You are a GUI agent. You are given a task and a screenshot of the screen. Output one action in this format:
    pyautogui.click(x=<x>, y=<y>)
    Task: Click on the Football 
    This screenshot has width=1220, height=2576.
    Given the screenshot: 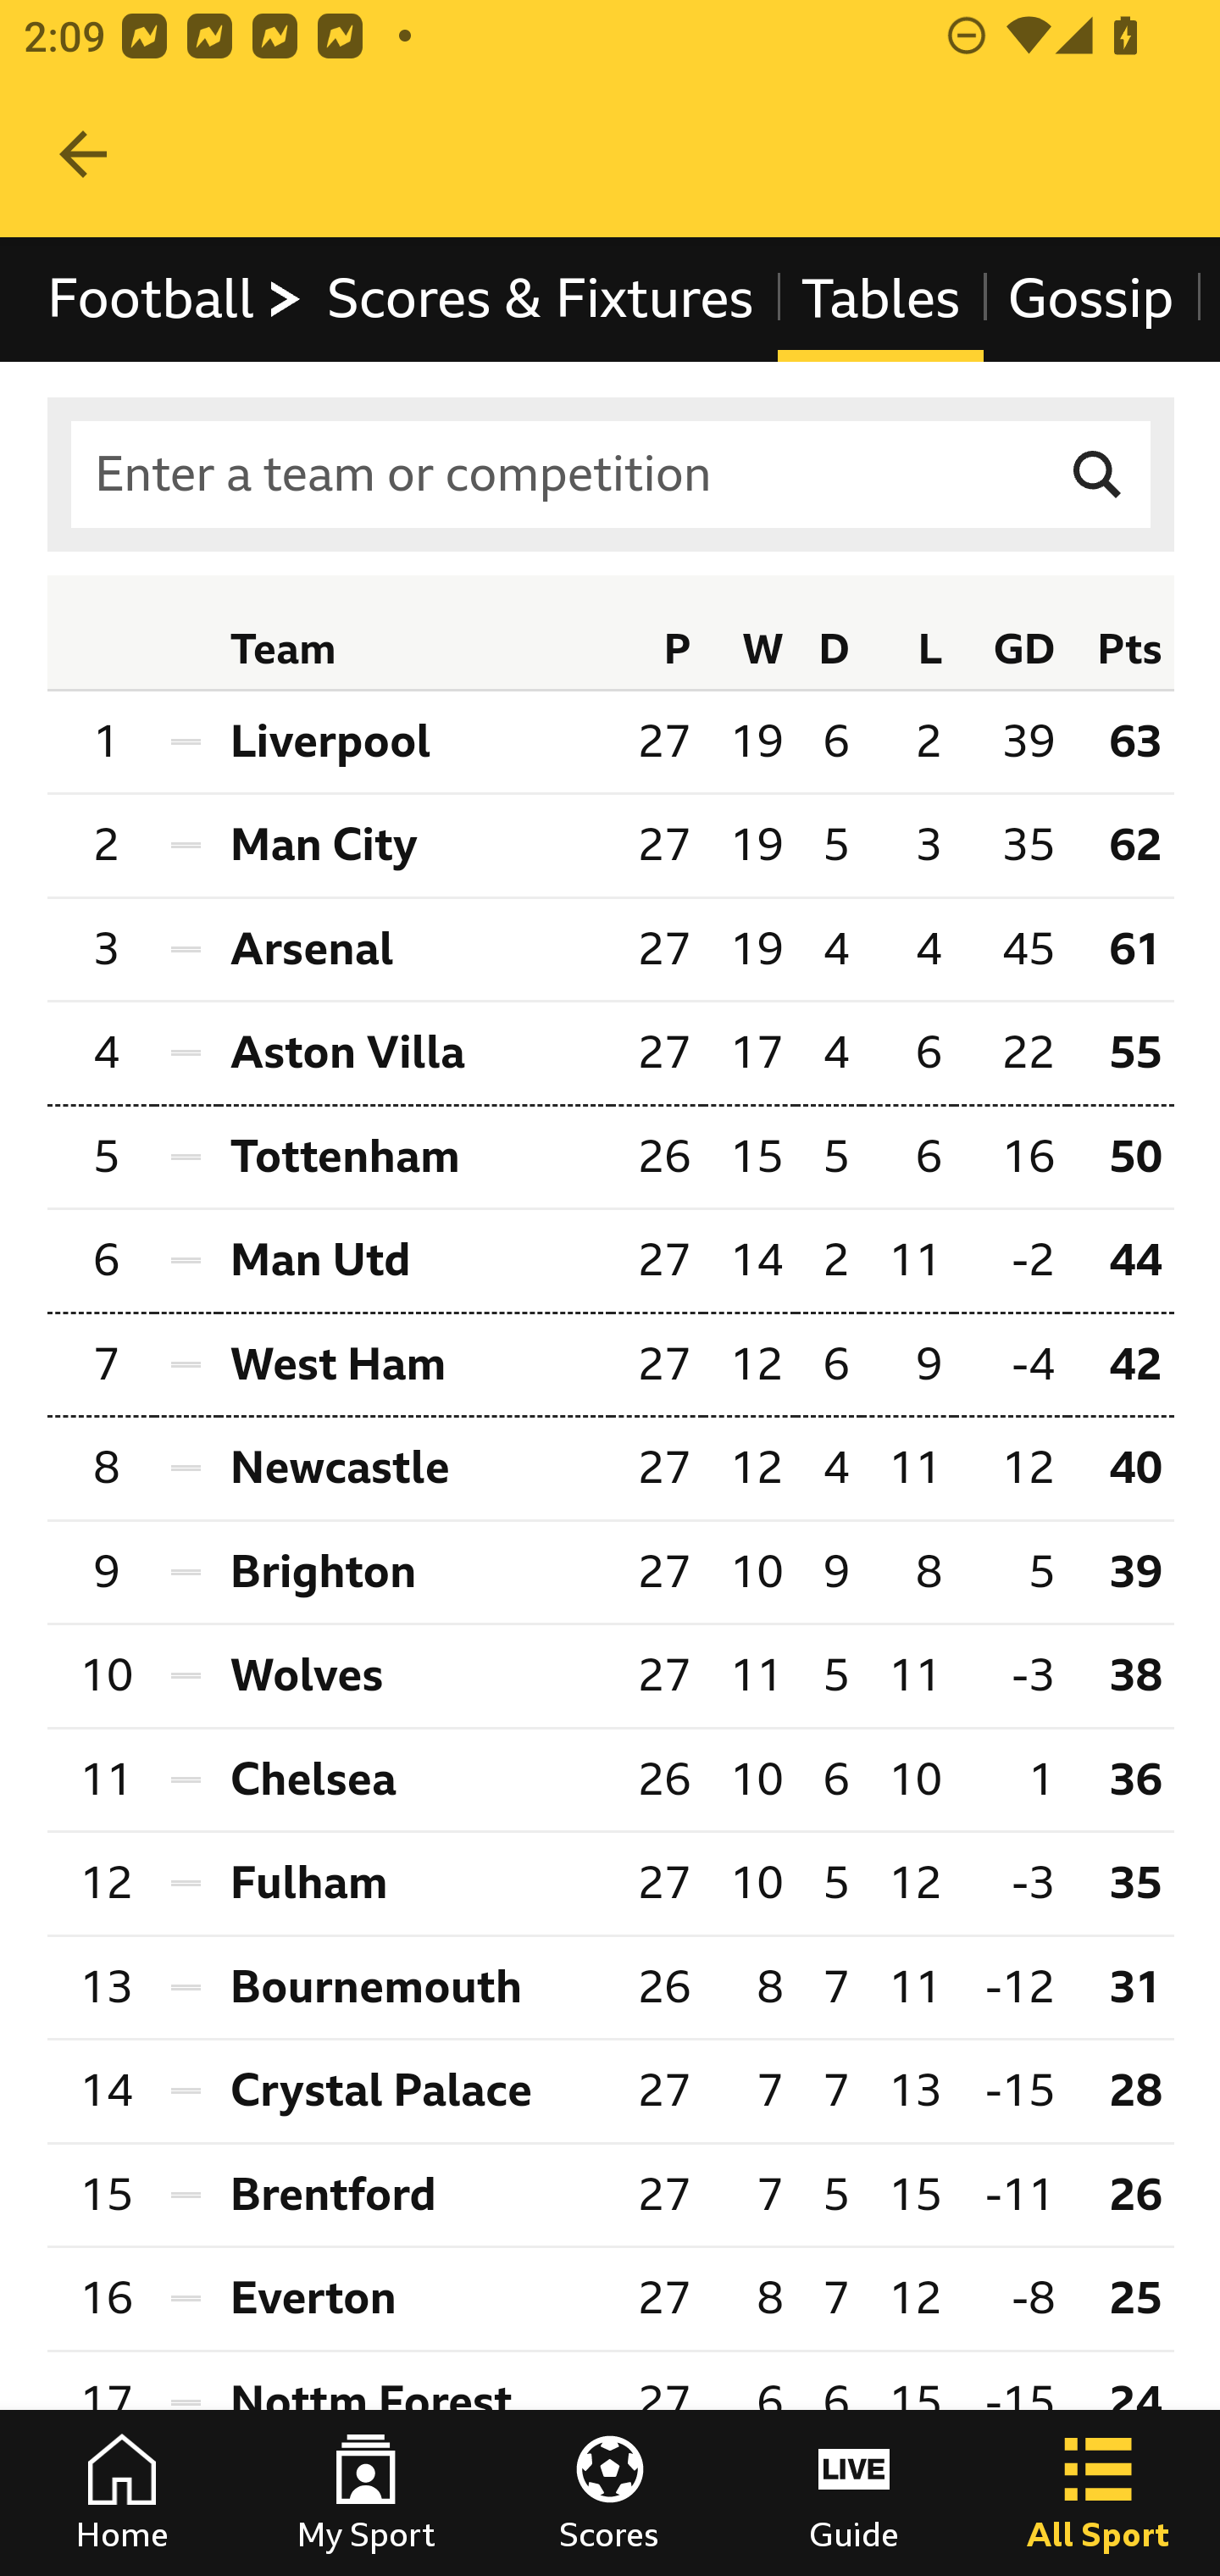 What is the action you would take?
    pyautogui.click(x=176, y=298)
    